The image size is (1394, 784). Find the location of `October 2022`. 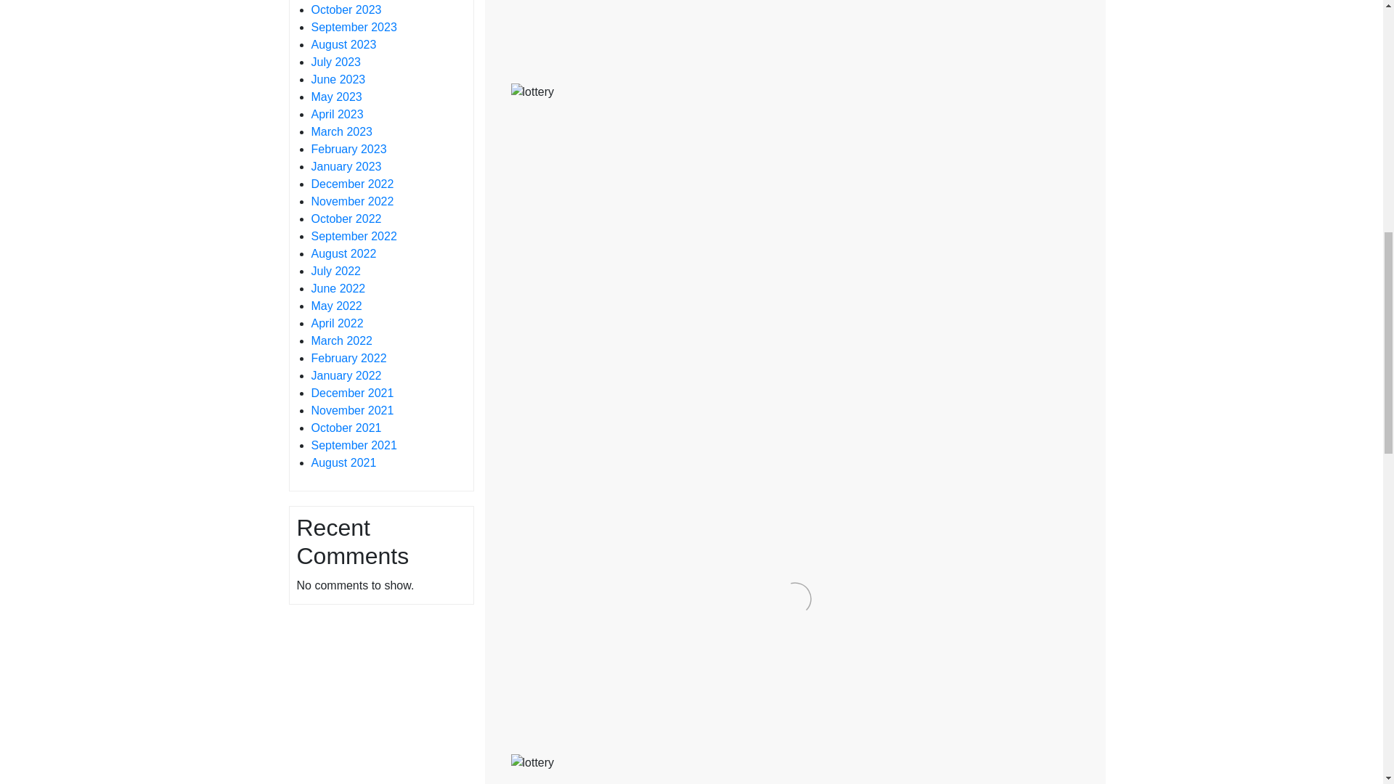

October 2022 is located at coordinates (346, 218).